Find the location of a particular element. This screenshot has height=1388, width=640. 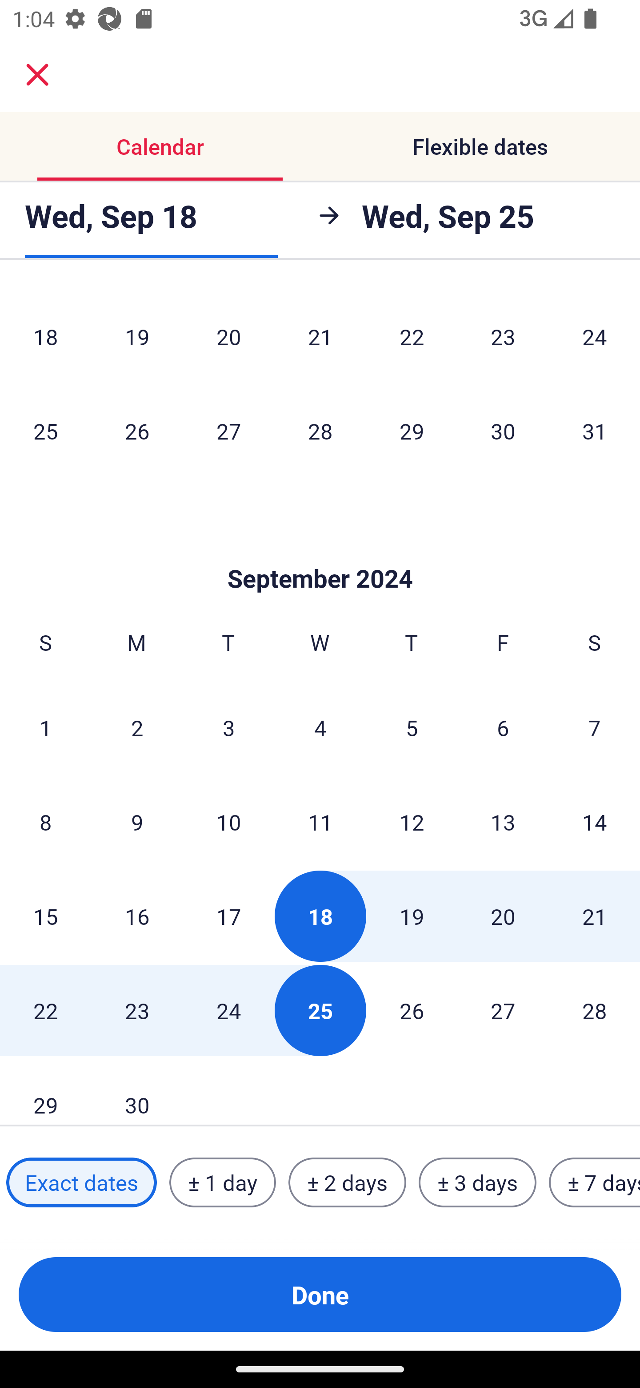

10 Tuesday, September 10, 2024 is located at coordinates (228, 822).